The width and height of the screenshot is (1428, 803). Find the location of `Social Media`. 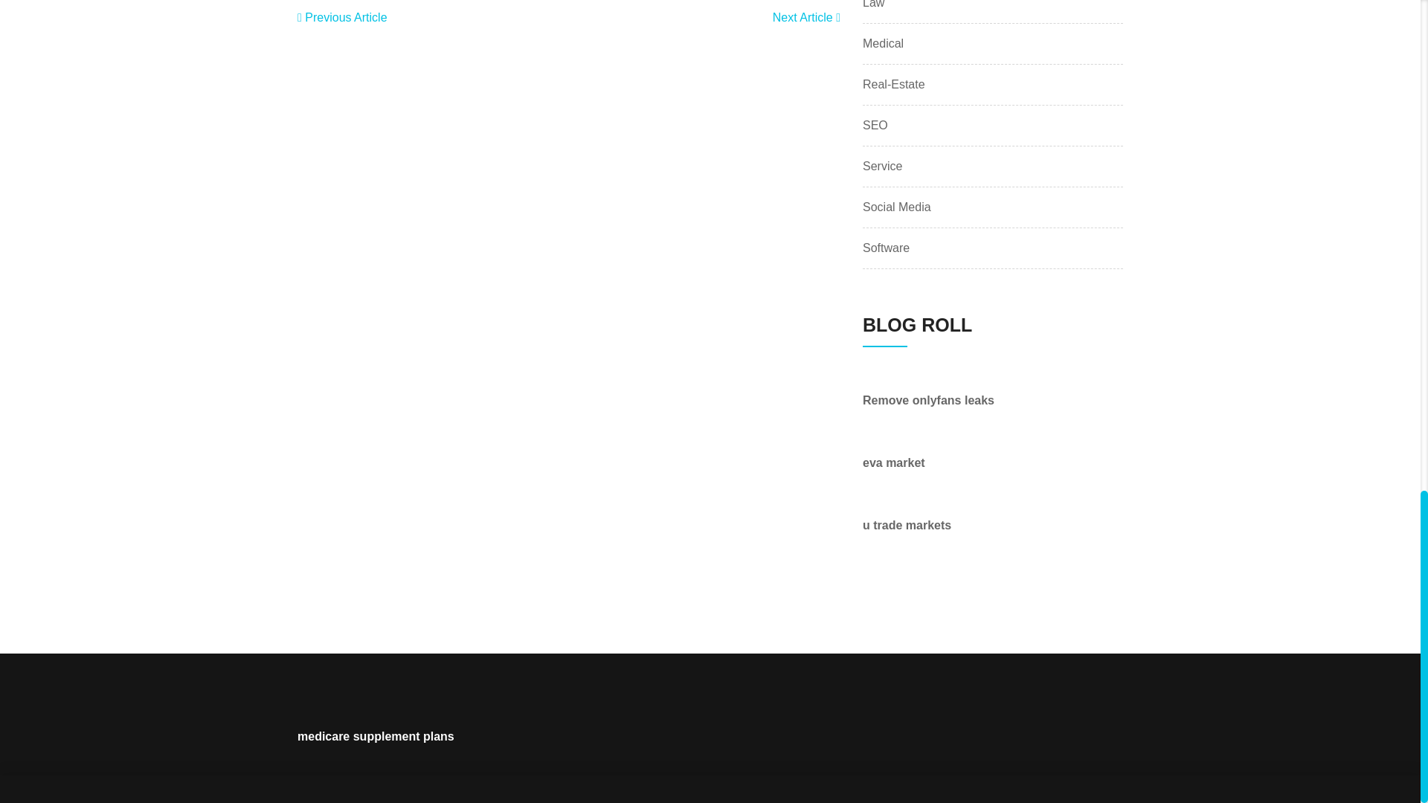

Social Media is located at coordinates (896, 207).